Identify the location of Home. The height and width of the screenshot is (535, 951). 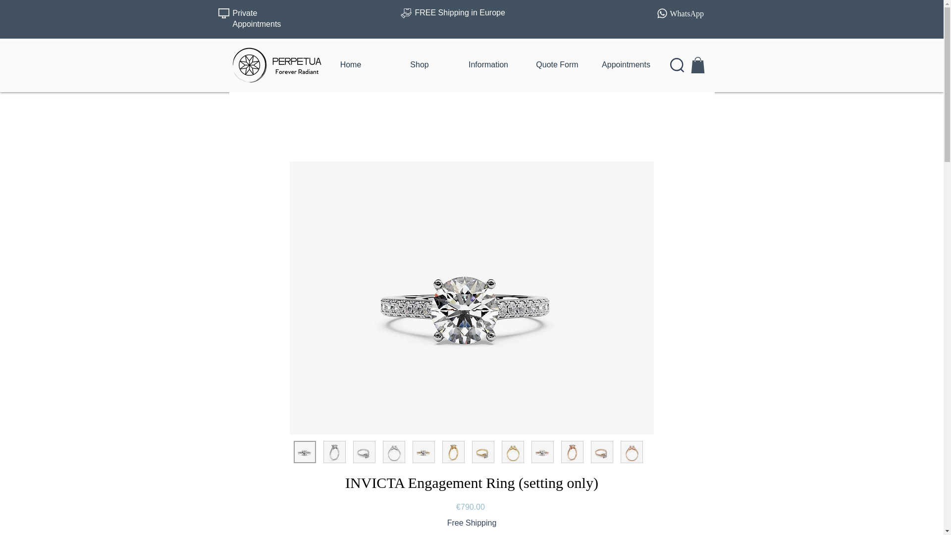
(350, 64).